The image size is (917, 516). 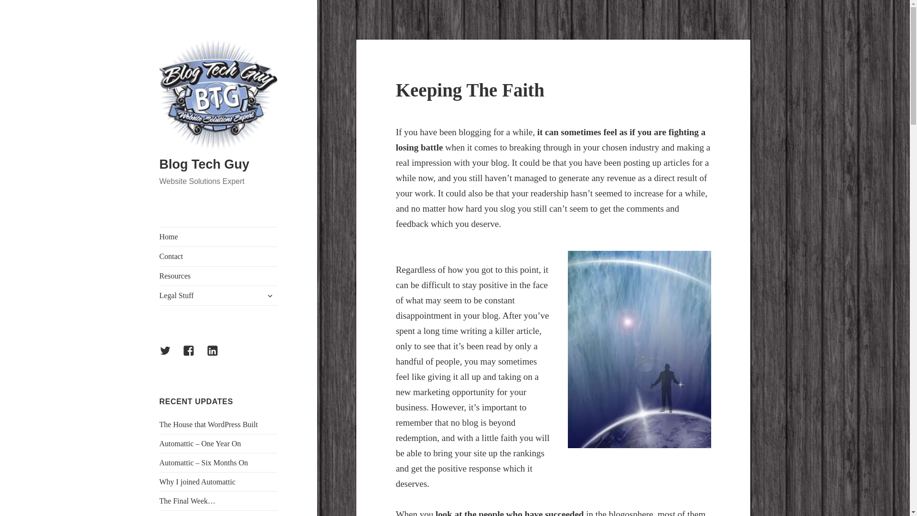 What do you see at coordinates (219, 257) in the screenshot?
I see `Contact` at bounding box center [219, 257].